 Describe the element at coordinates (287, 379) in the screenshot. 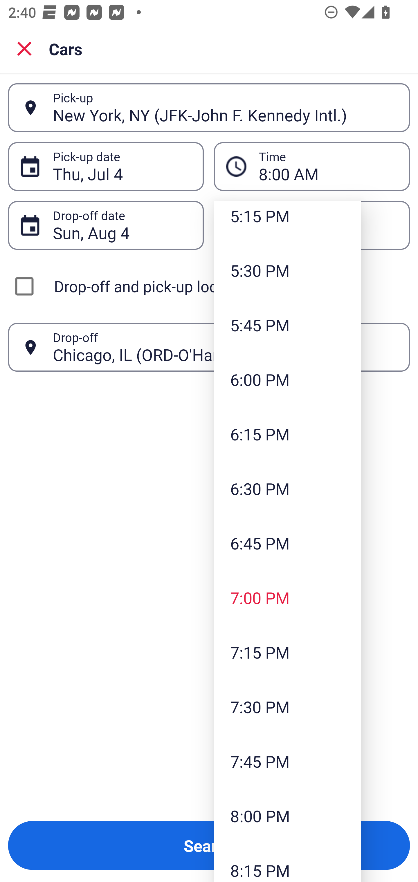

I see `6:00 PM` at that location.